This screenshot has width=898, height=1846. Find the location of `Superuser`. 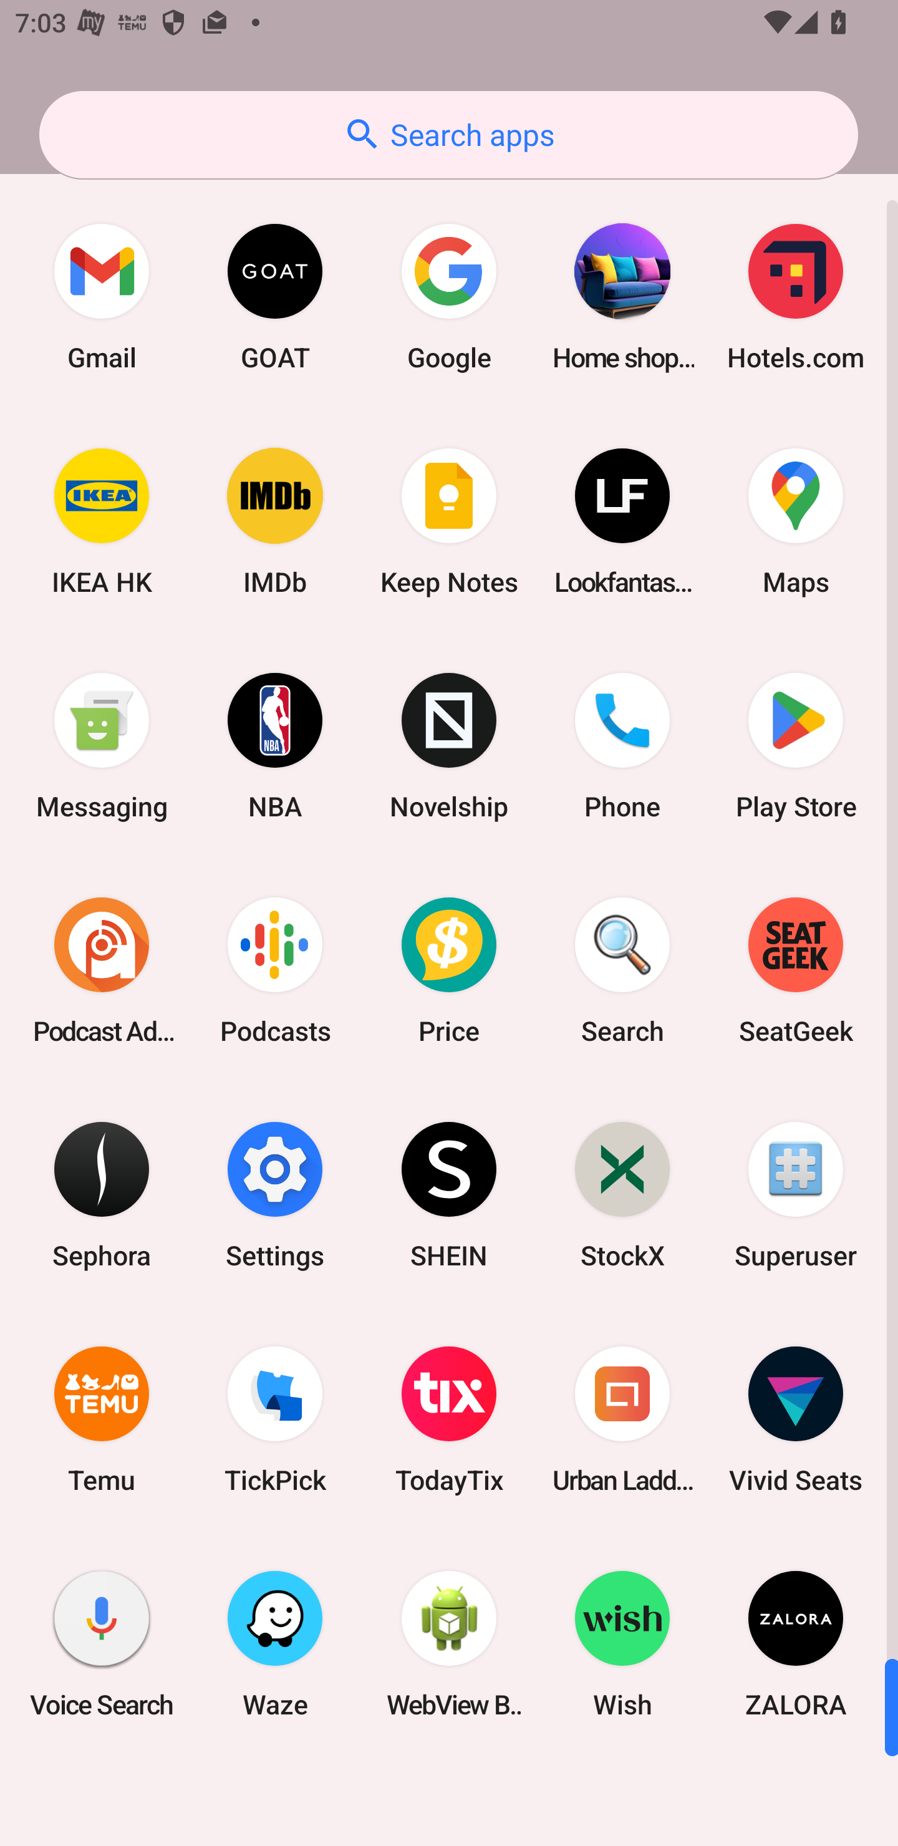

Superuser is located at coordinates (796, 1194).